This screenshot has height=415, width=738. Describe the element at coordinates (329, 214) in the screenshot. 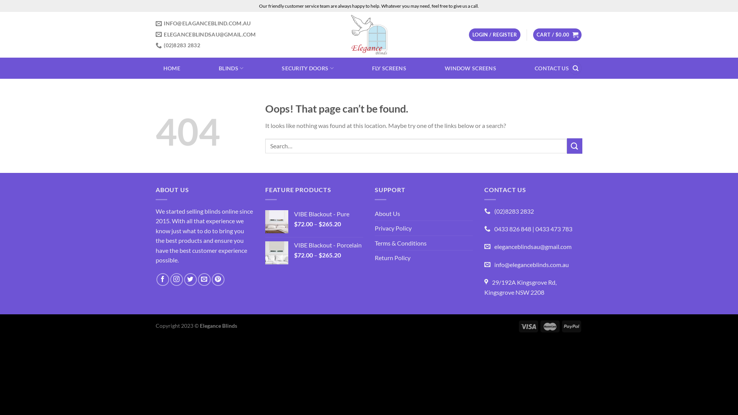

I see `VIBE Blackout - Pure` at that location.